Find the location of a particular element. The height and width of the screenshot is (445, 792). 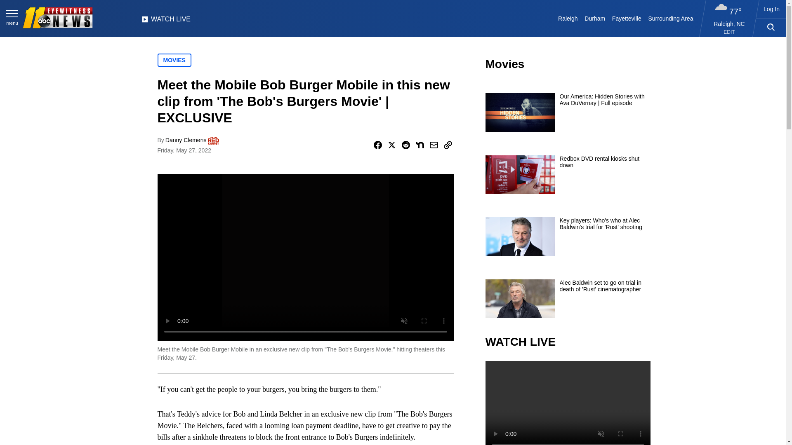

Raleigh, NC is located at coordinates (729, 23).